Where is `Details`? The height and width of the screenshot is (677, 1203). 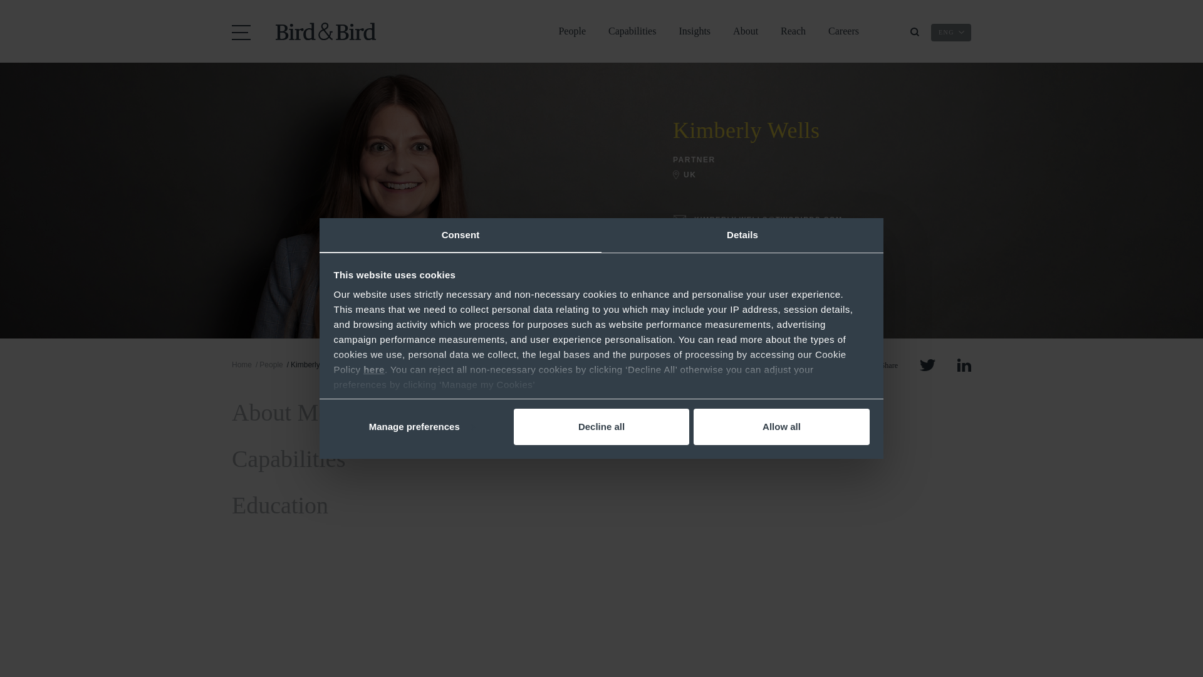 Details is located at coordinates (742, 234).